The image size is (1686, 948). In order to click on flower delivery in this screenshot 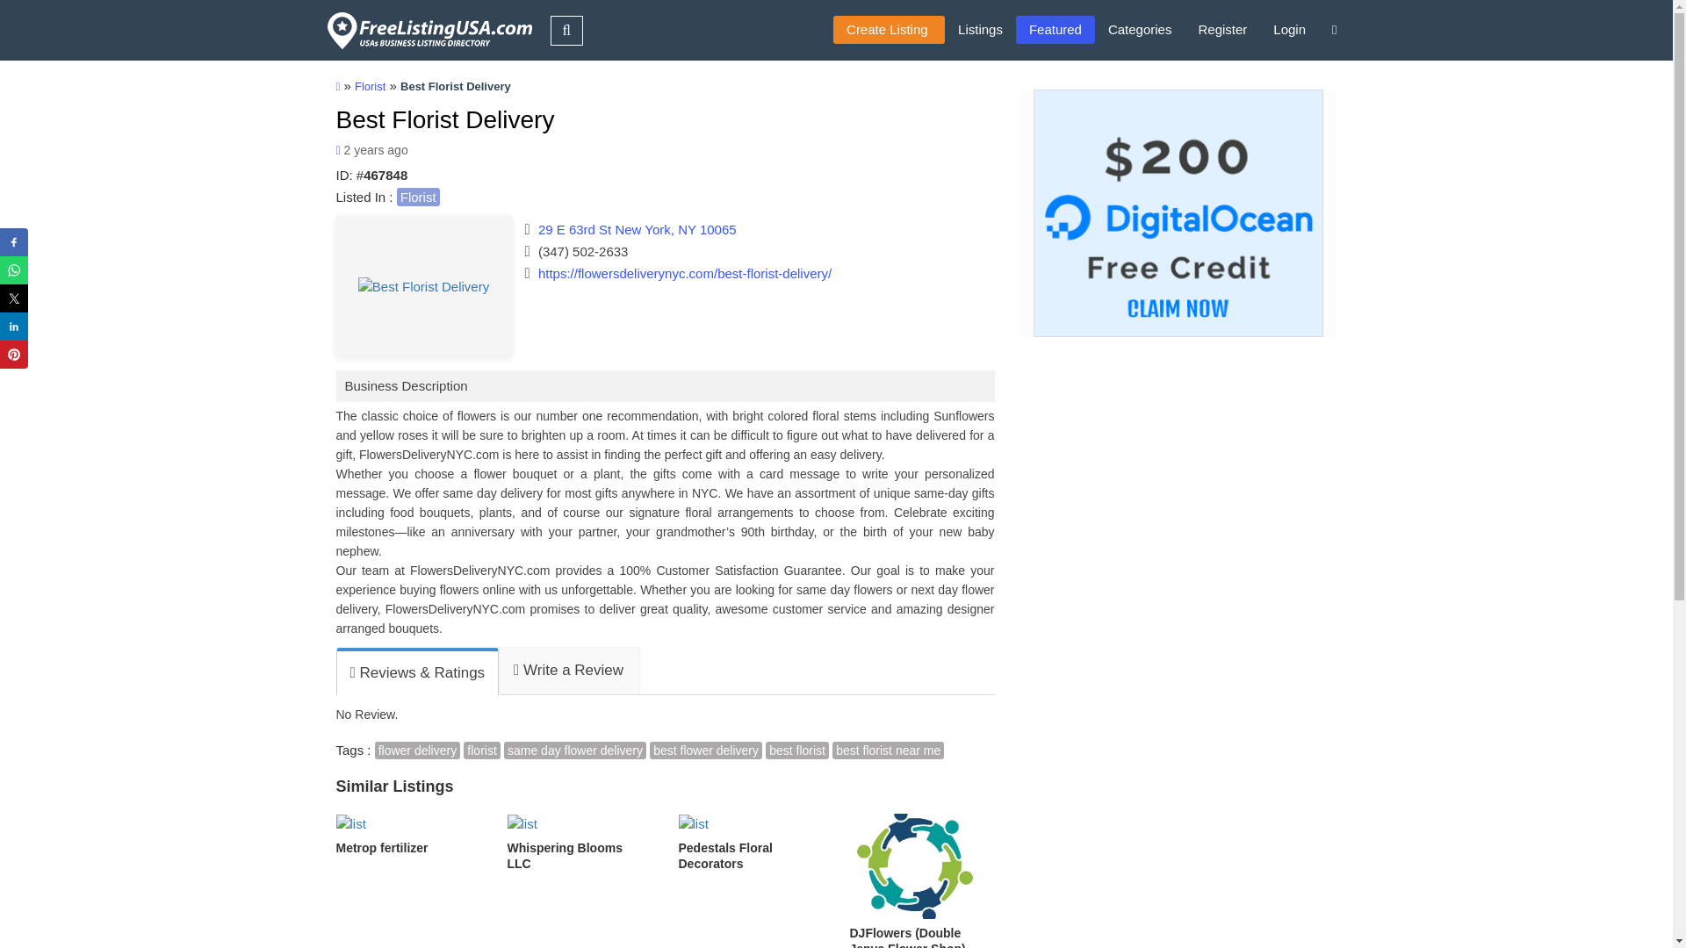, I will do `click(417, 750)`.